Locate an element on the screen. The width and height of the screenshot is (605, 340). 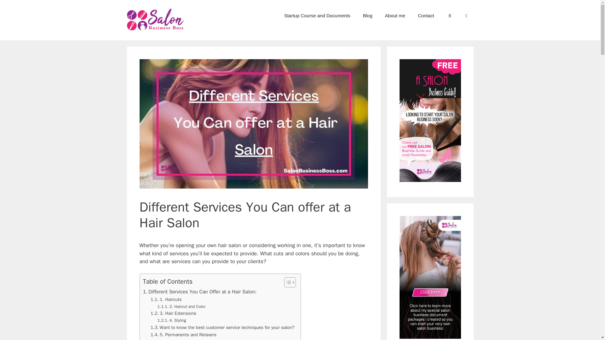
6. Blowouts is located at coordinates (174, 339).